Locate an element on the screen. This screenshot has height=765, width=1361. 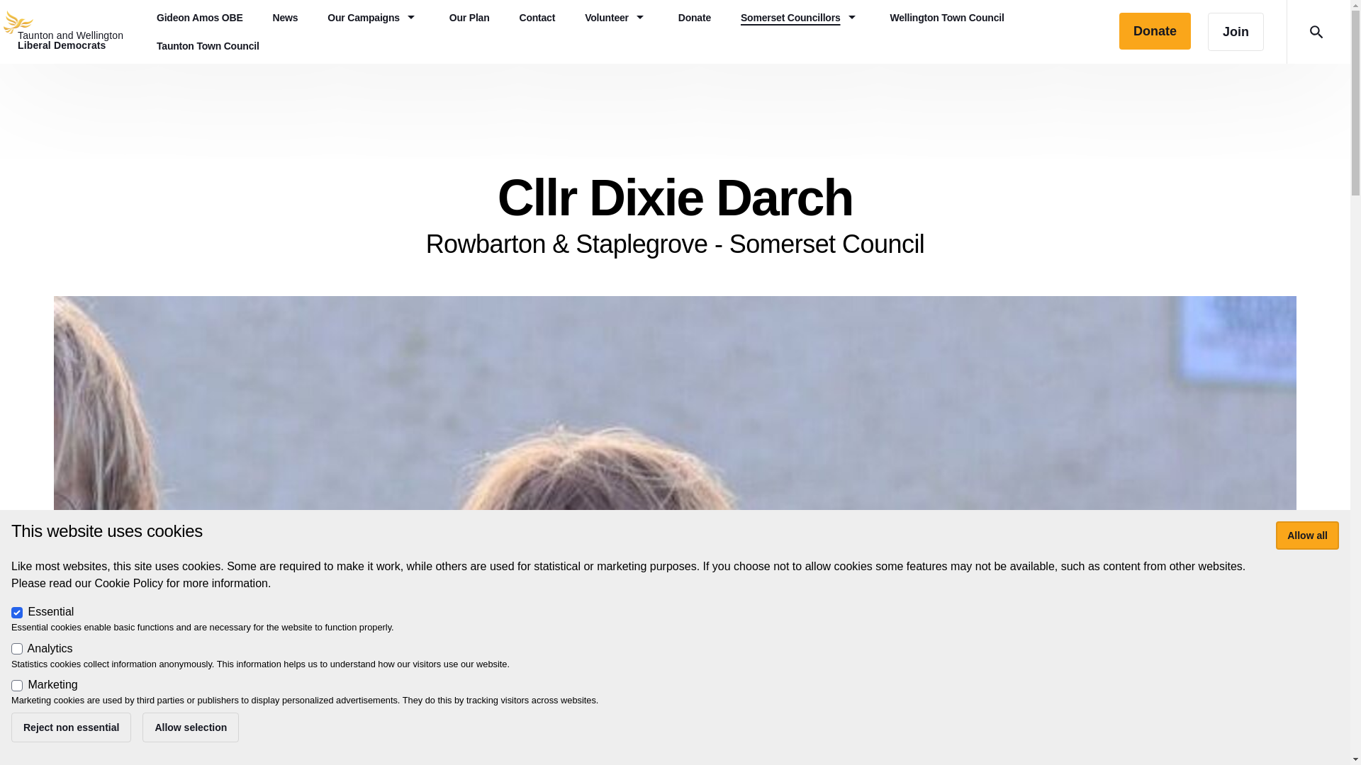
Our Plan is located at coordinates (1307, 535).